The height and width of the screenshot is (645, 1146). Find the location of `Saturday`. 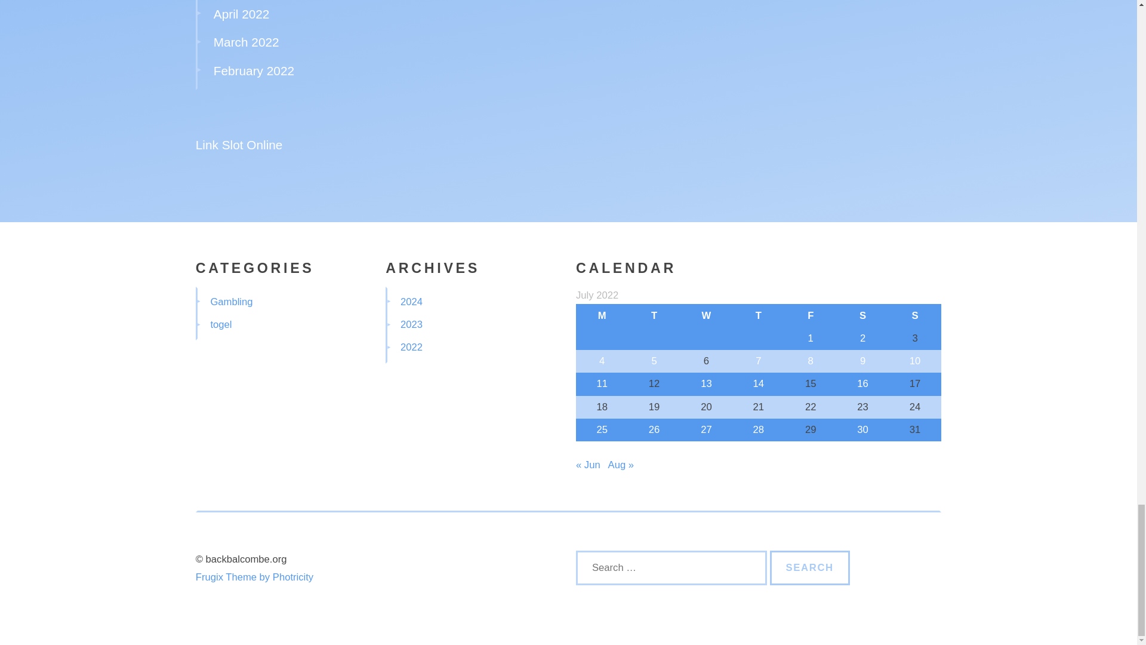

Saturday is located at coordinates (862, 315).